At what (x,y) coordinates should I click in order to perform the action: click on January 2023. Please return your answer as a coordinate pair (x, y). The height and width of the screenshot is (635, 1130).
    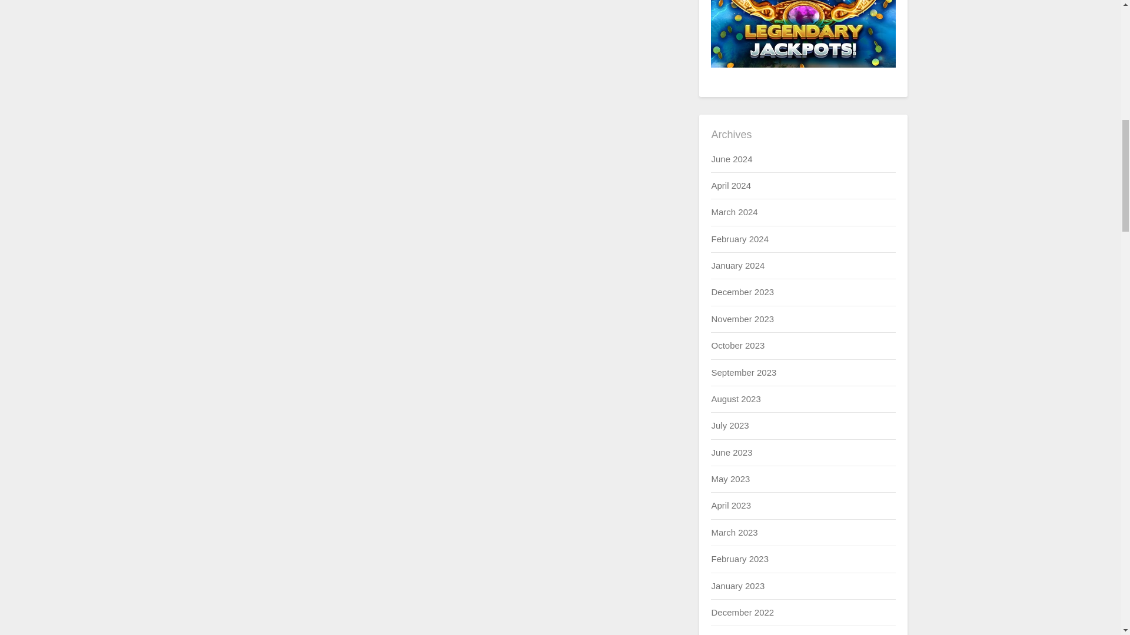
    Looking at the image, I should click on (737, 586).